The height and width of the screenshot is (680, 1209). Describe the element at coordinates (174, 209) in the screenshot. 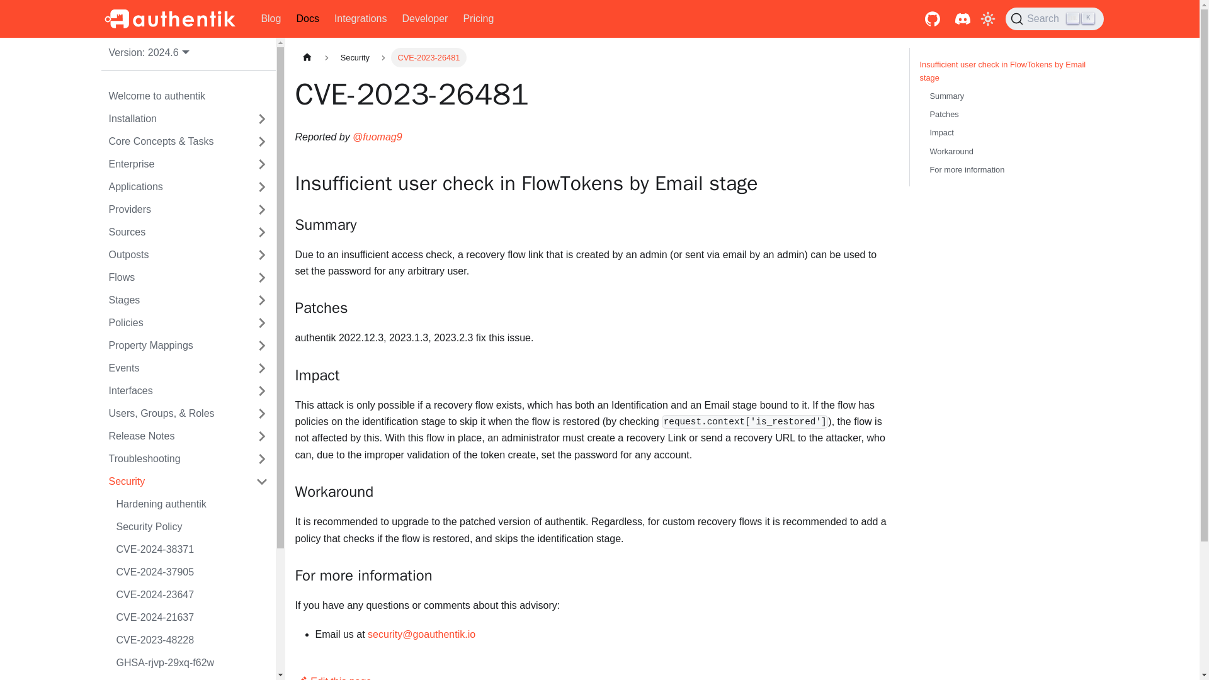

I see `Events` at that location.